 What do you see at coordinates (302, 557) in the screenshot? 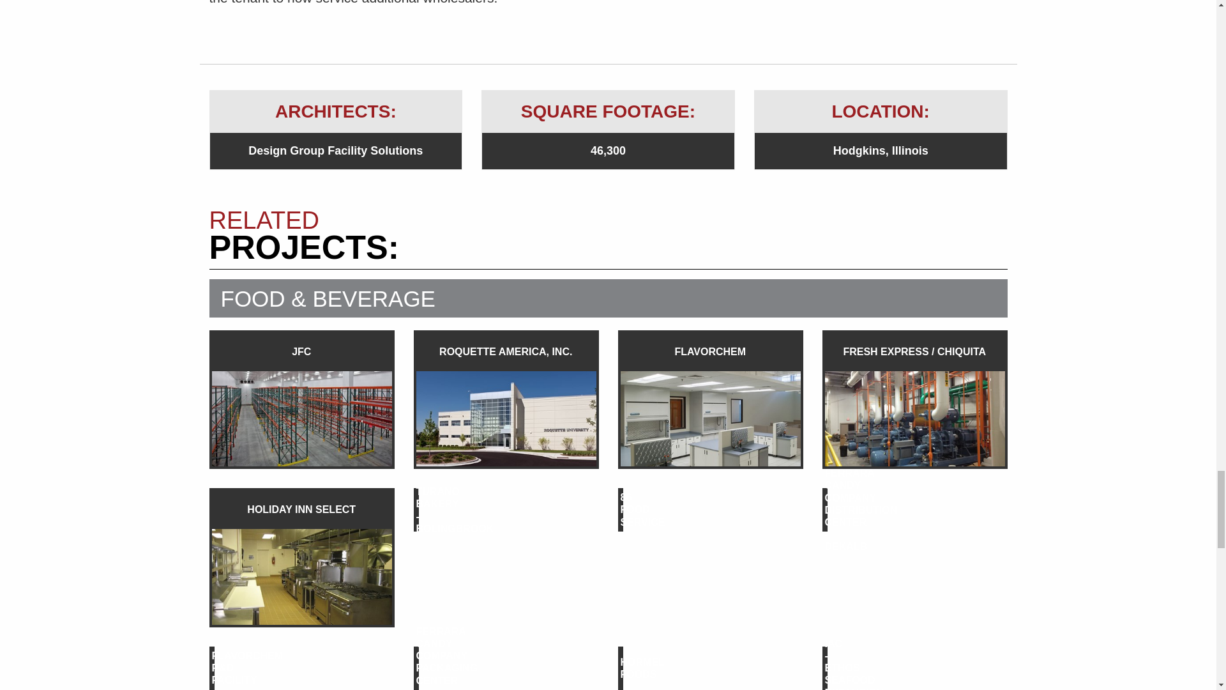
I see `HOLIDAY INN SELECT` at bounding box center [302, 557].